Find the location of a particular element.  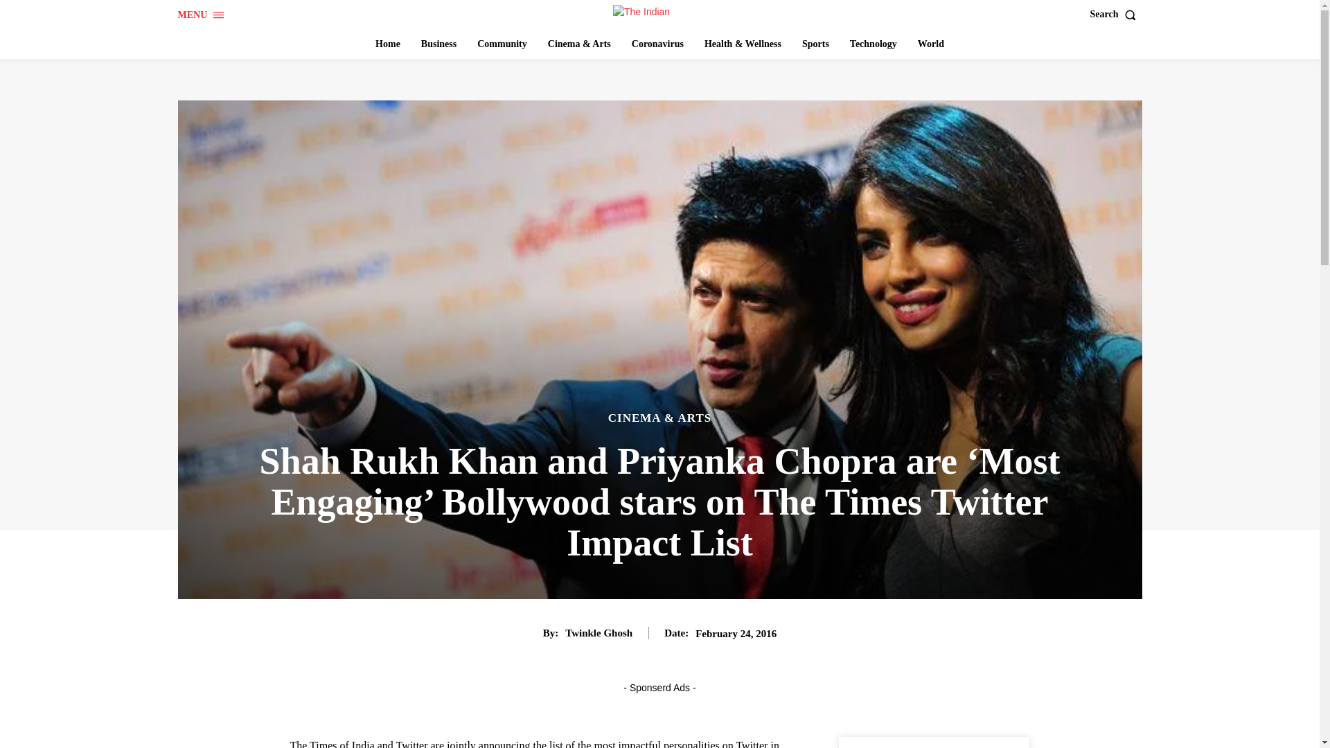

The Indian Telegraph is located at coordinates (662, 12).